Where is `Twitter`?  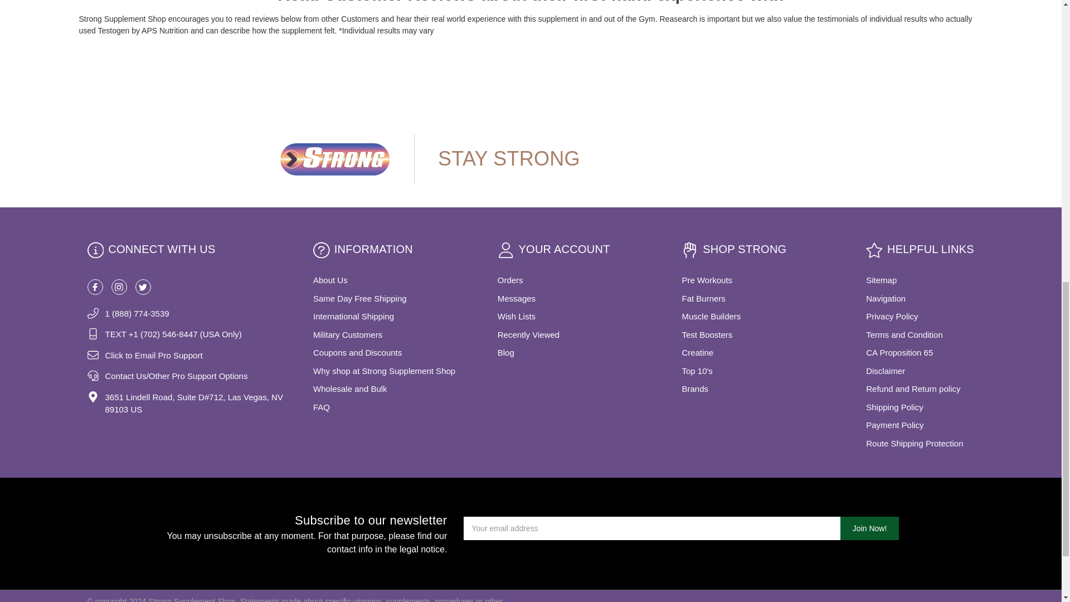 Twitter is located at coordinates (143, 287).